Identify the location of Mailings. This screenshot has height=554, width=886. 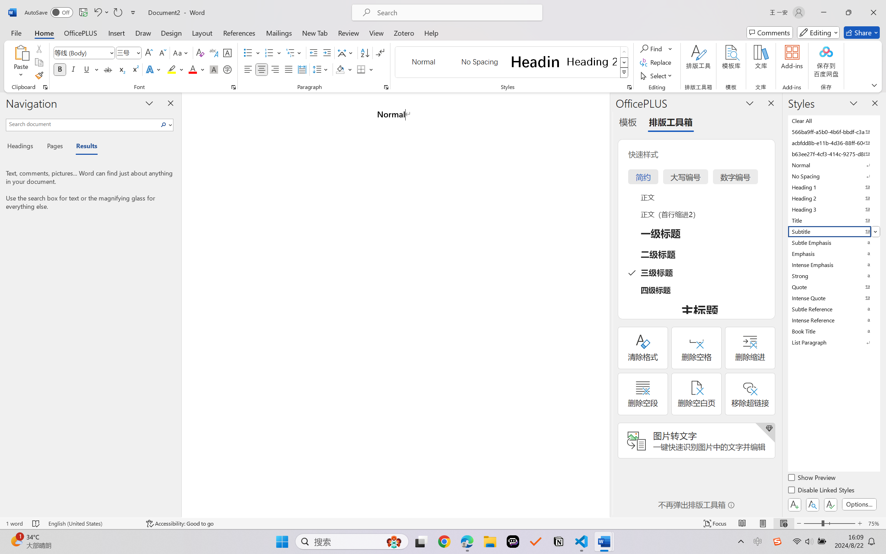
(279, 33).